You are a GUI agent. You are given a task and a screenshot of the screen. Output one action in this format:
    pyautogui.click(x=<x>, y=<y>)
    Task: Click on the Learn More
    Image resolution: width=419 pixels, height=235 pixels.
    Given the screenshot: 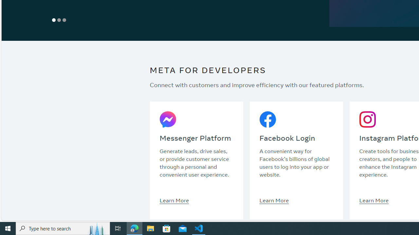 What is the action you would take?
    pyautogui.click(x=374, y=200)
    